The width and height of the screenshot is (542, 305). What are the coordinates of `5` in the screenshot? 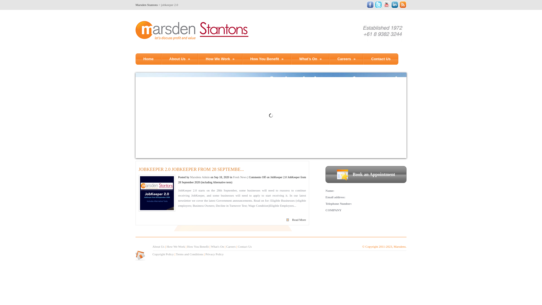 It's located at (182, 144).